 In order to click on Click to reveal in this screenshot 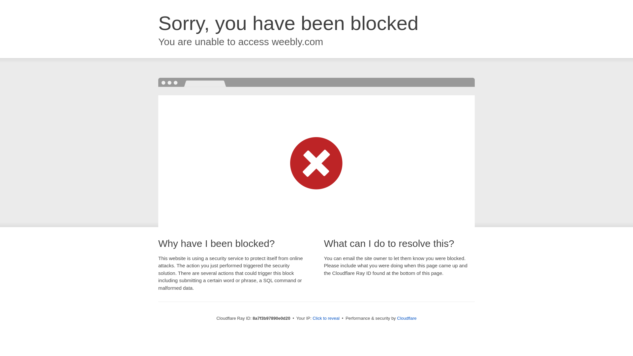, I will do `click(326, 318)`.